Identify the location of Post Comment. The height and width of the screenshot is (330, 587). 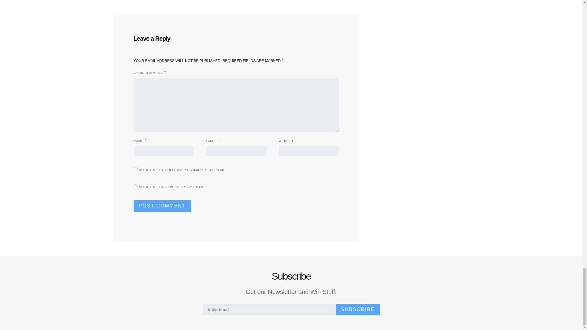
(162, 206).